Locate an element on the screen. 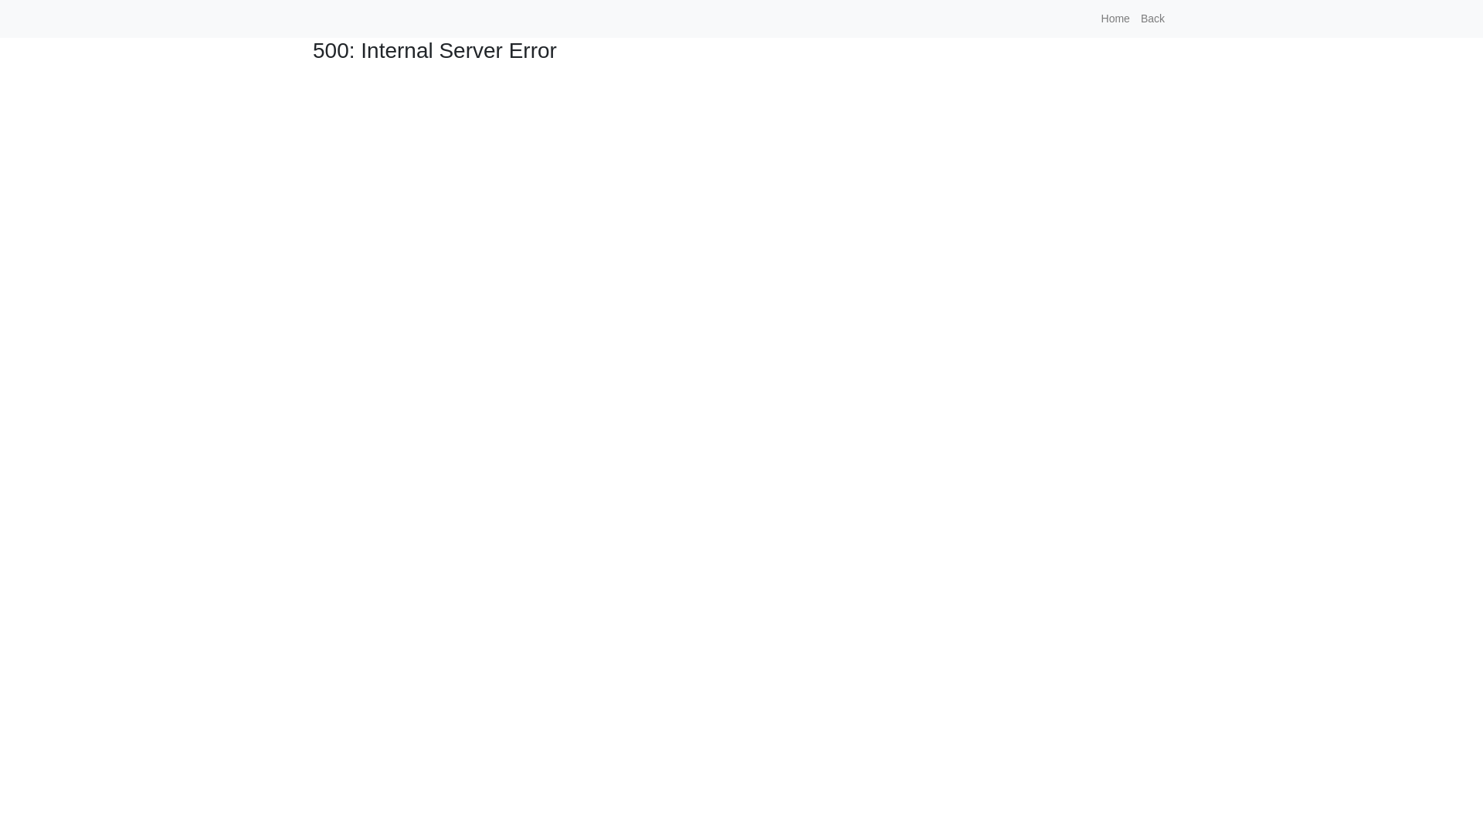  Home is located at coordinates (1115, 19).